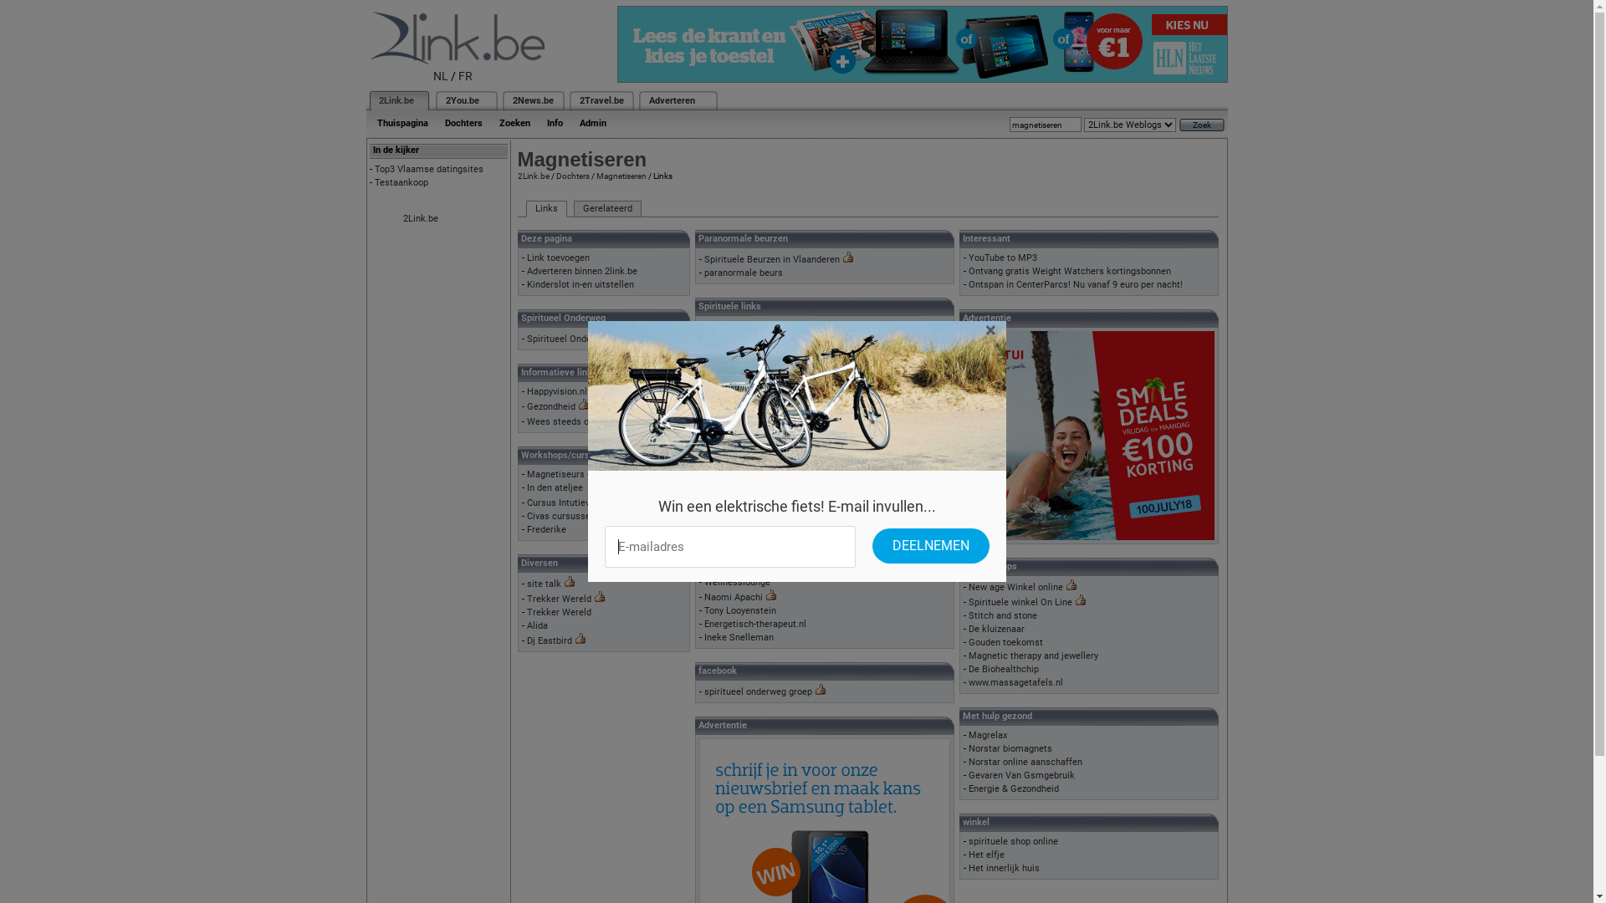 The height and width of the screenshot is (903, 1606). What do you see at coordinates (734, 341) in the screenshot?
I see `New Age Shop` at bounding box center [734, 341].